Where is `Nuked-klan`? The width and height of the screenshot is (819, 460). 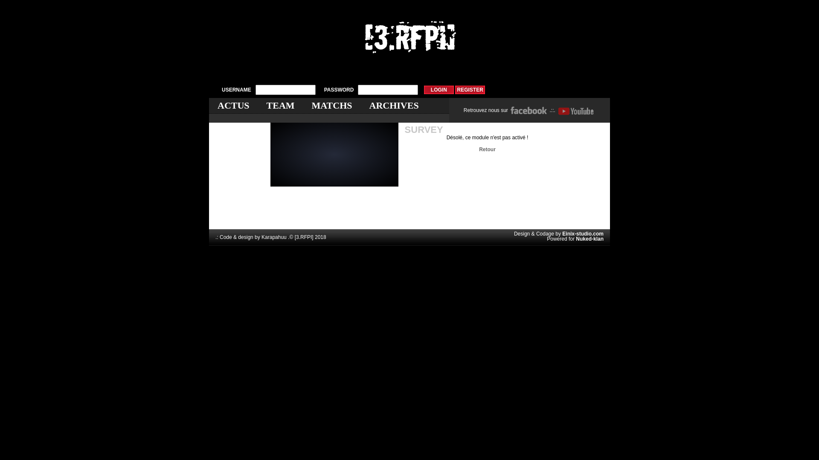
Nuked-klan is located at coordinates (590, 239).